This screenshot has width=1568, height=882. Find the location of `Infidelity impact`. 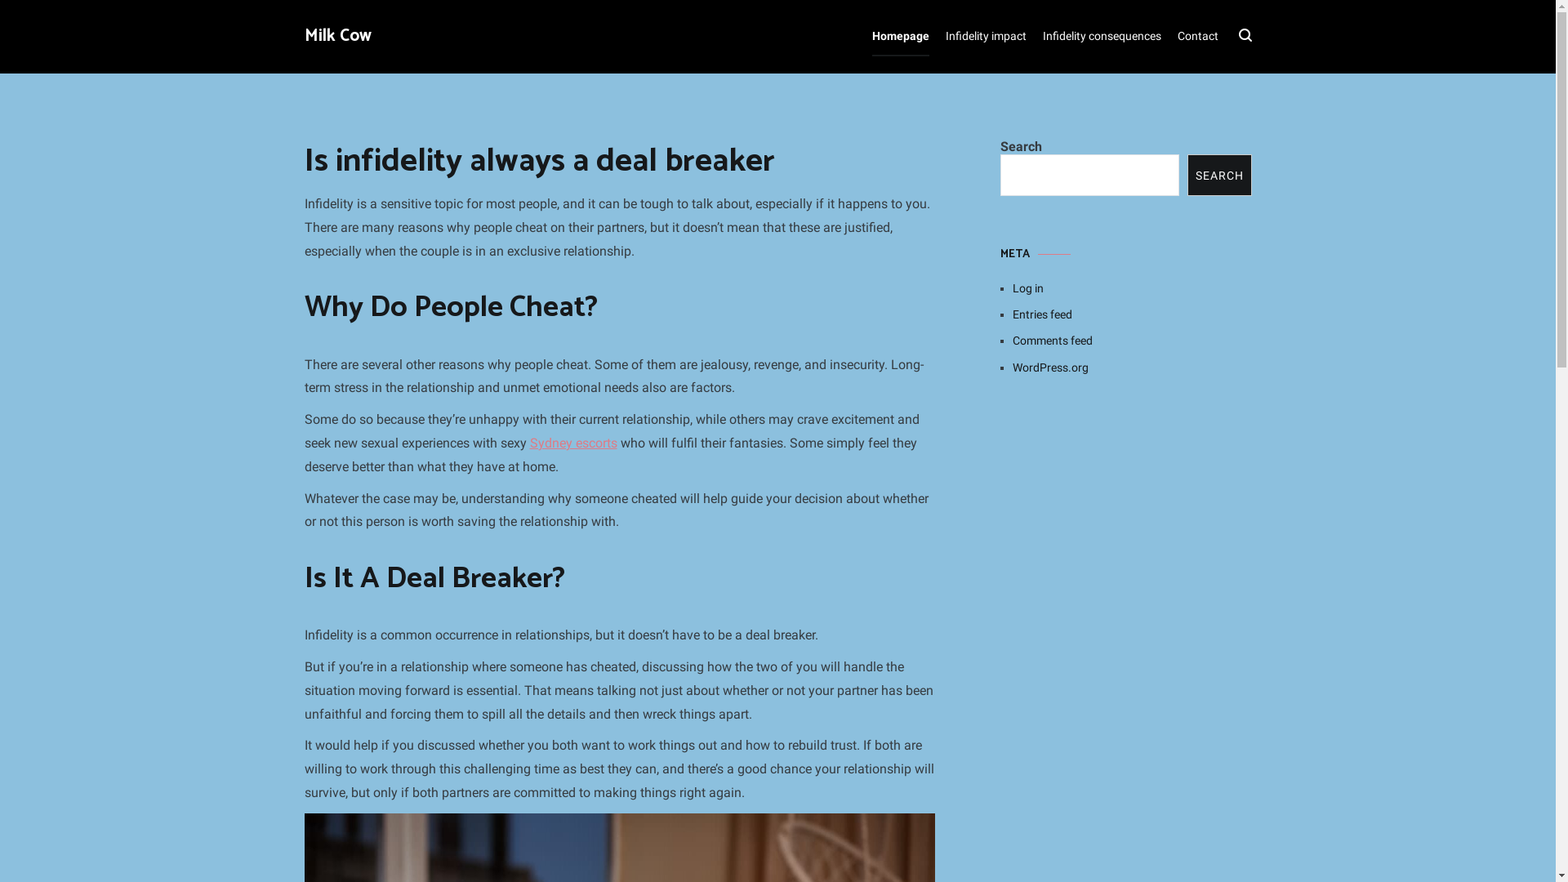

Infidelity impact is located at coordinates (987, 37).